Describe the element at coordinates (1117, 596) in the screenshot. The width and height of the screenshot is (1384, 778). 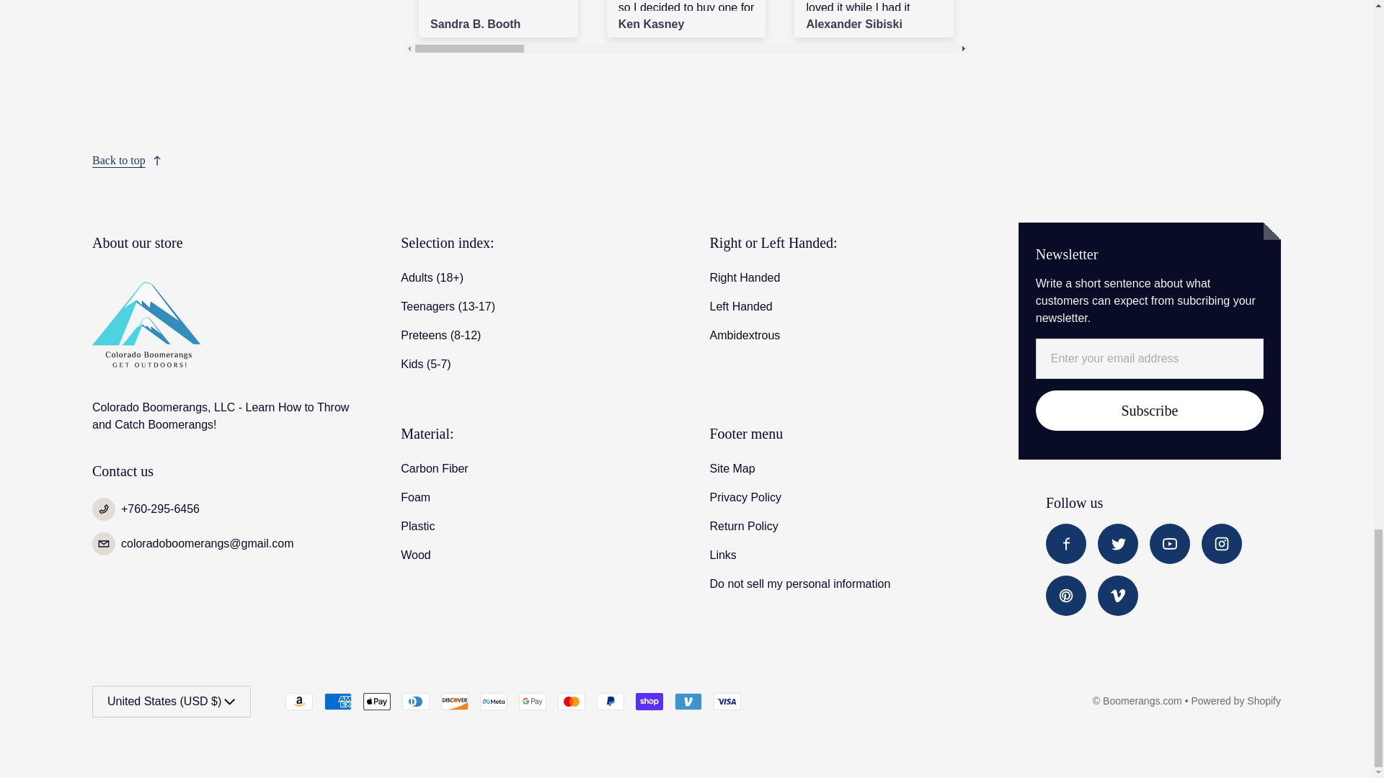
I see `Vimeo` at that location.